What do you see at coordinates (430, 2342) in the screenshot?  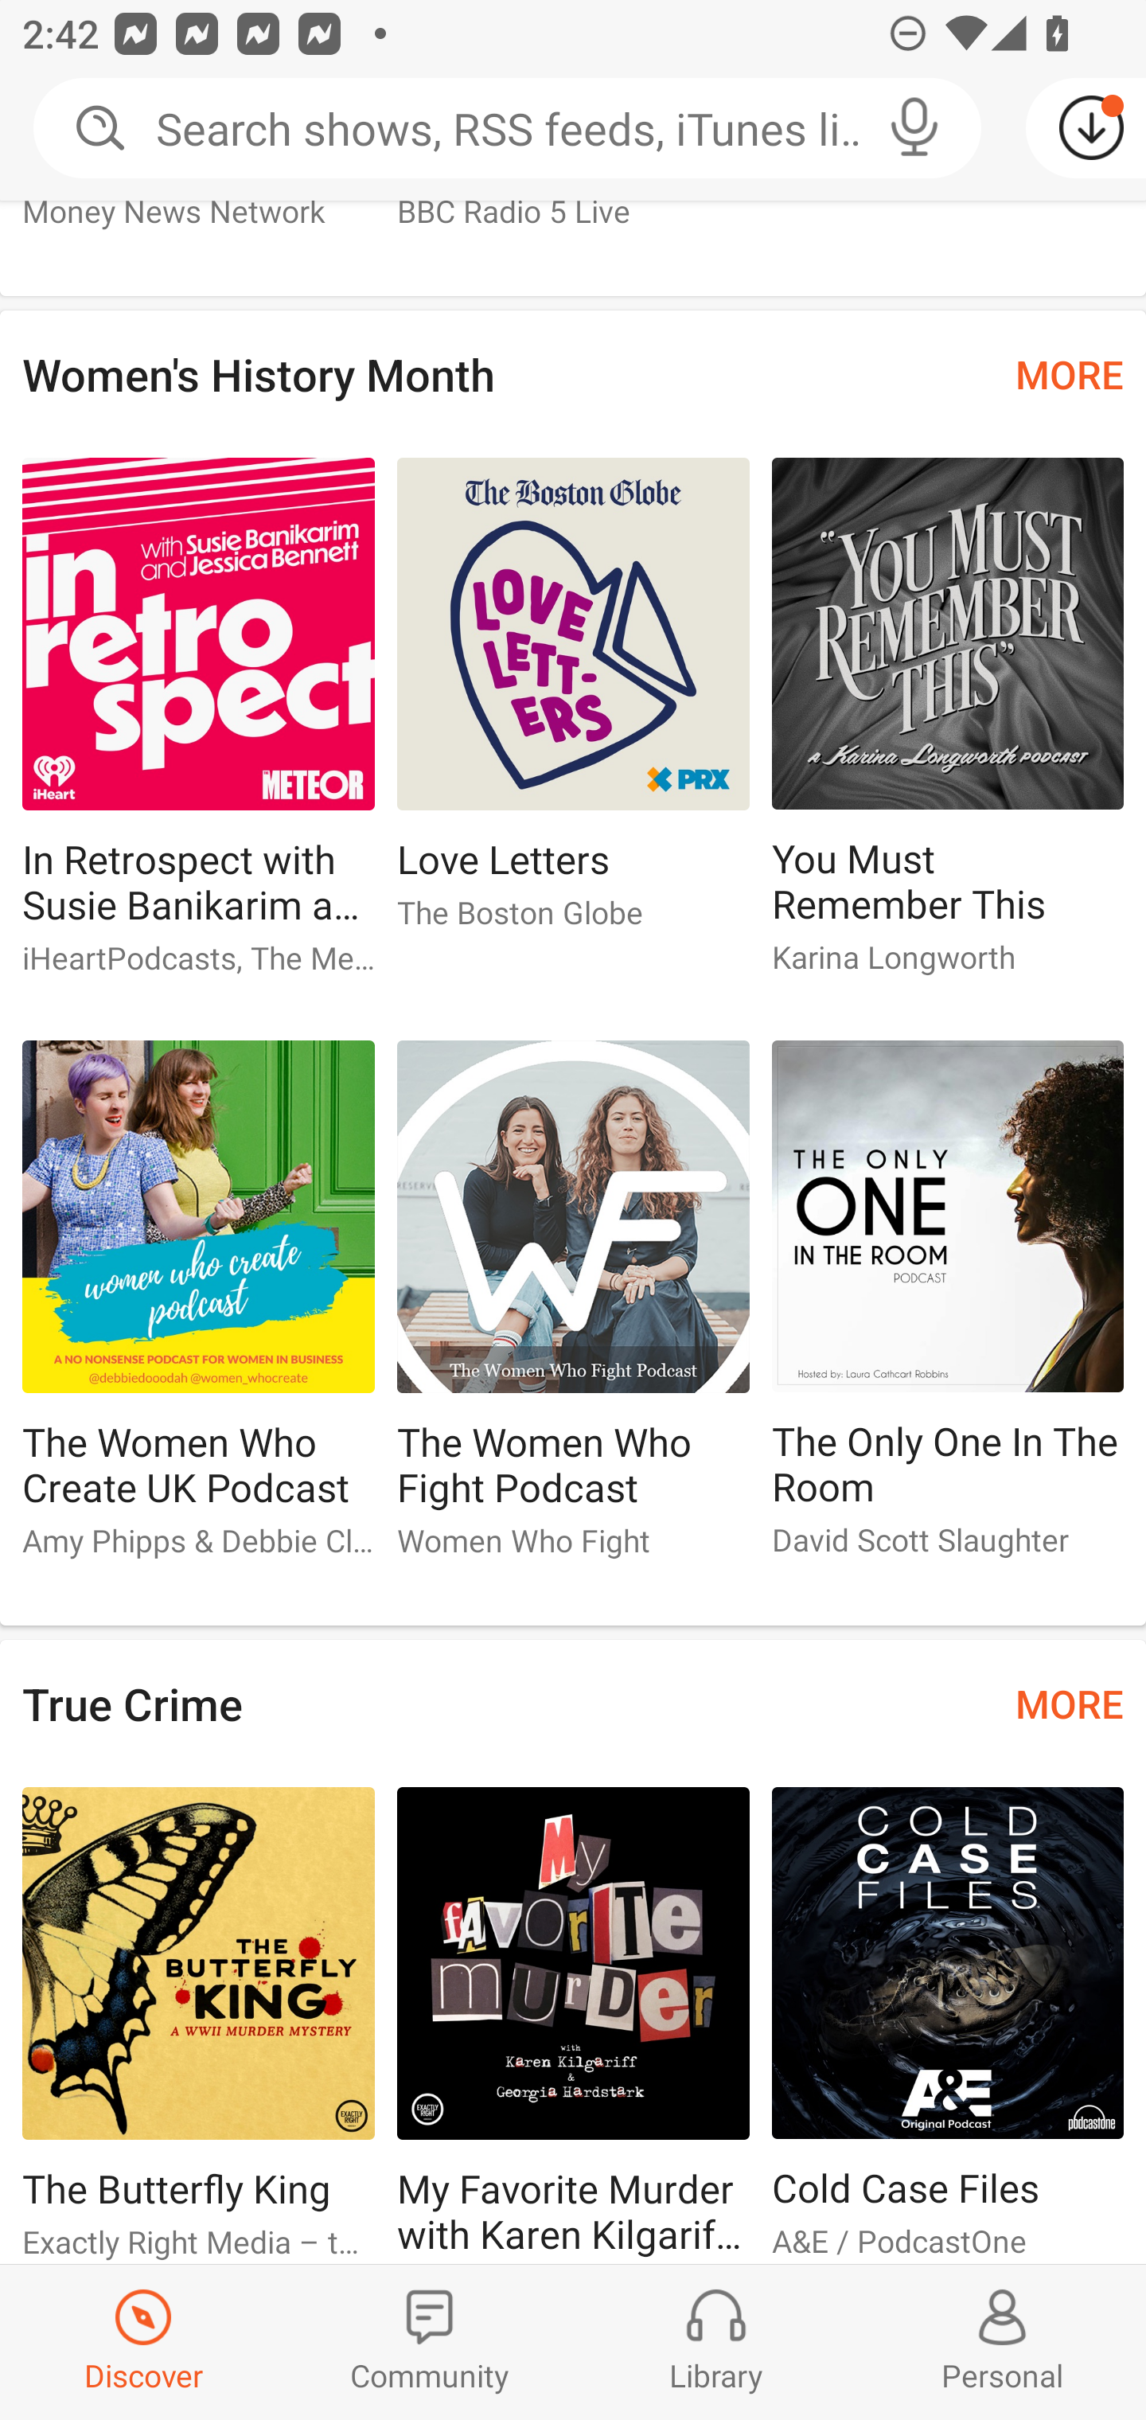 I see `Community` at bounding box center [430, 2342].